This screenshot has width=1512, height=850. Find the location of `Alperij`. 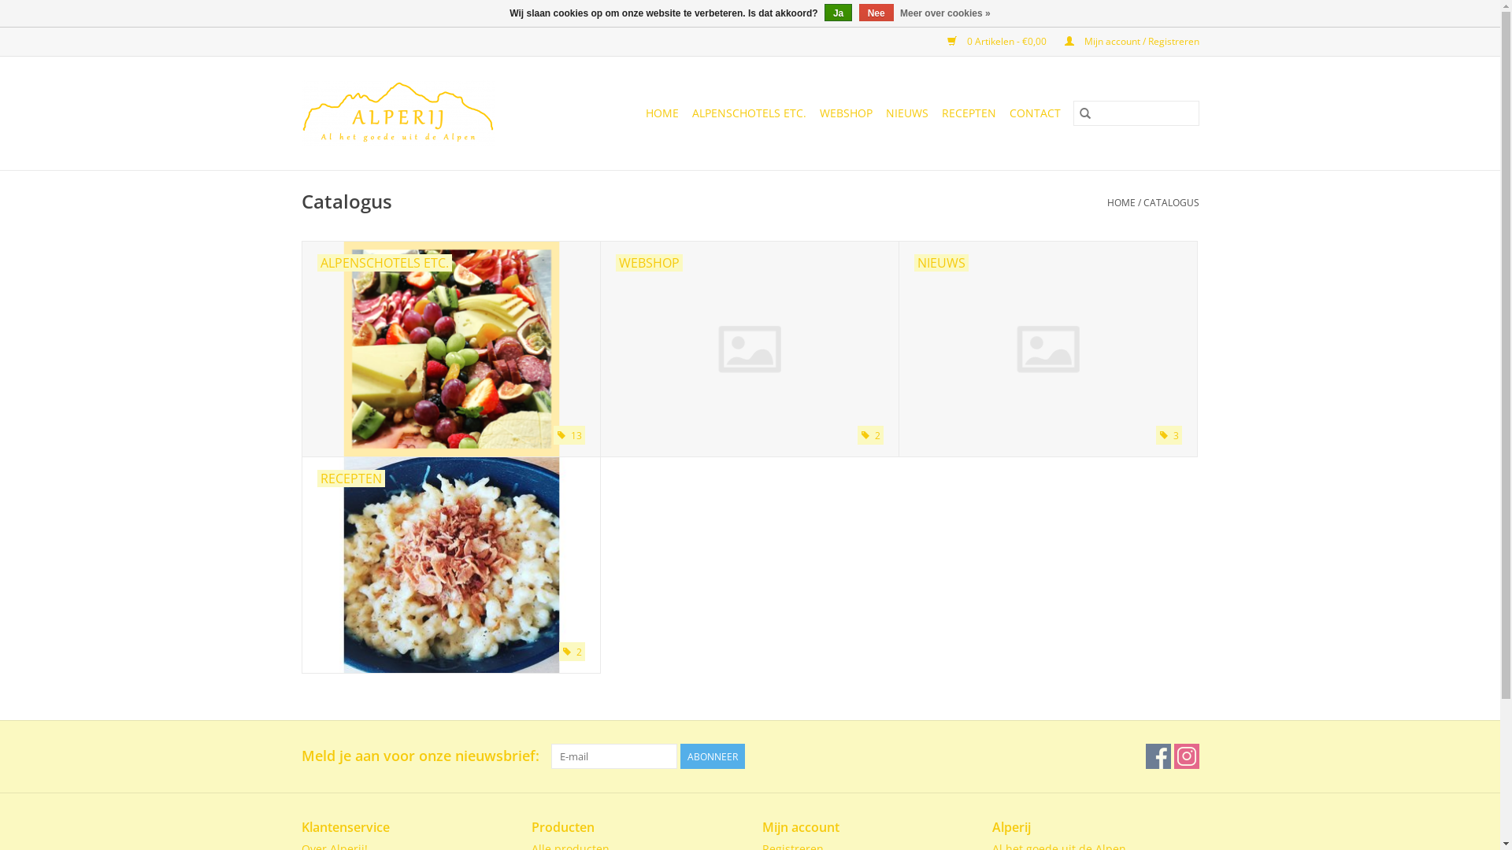

Alperij is located at coordinates (416, 113).